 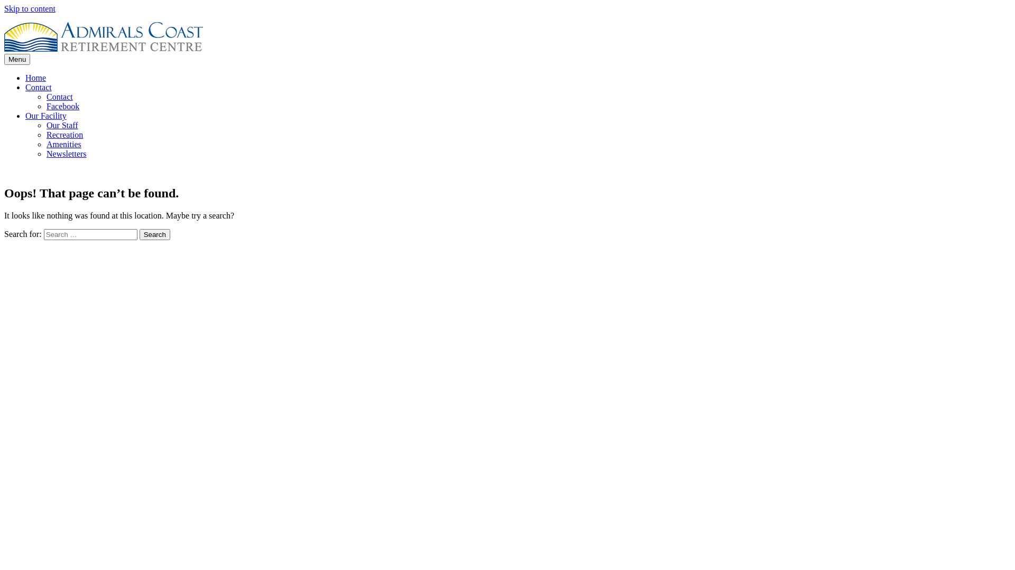 I want to click on Our Staff, so click(x=62, y=126).